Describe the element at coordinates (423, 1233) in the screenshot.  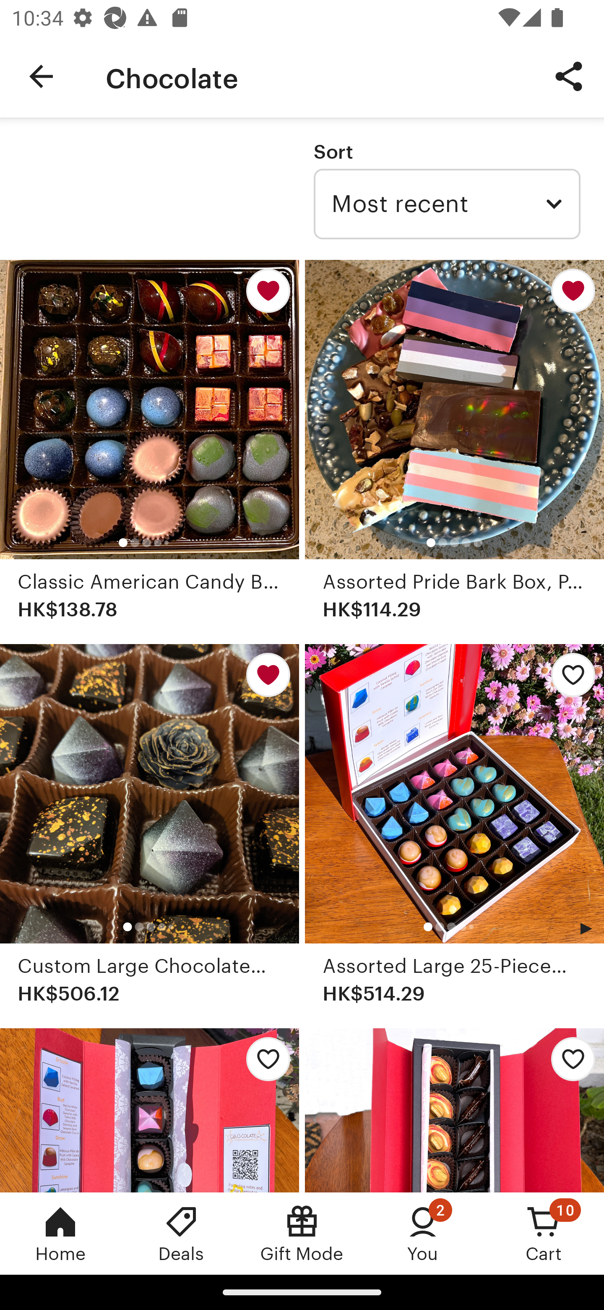
I see `You, 2 new notifications You` at that location.